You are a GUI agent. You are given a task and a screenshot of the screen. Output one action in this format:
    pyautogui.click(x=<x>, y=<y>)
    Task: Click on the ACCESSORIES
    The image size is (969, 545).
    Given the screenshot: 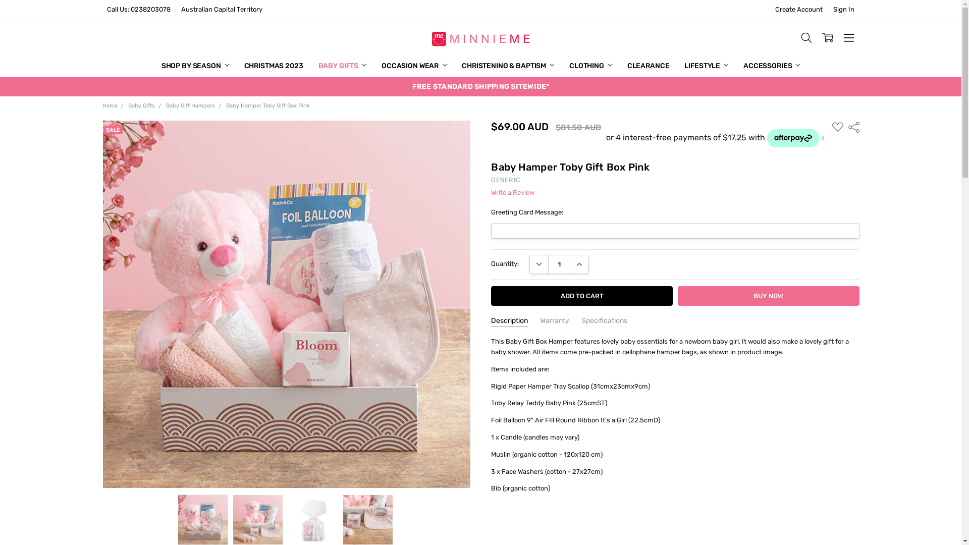 What is the action you would take?
    pyautogui.click(x=772, y=66)
    